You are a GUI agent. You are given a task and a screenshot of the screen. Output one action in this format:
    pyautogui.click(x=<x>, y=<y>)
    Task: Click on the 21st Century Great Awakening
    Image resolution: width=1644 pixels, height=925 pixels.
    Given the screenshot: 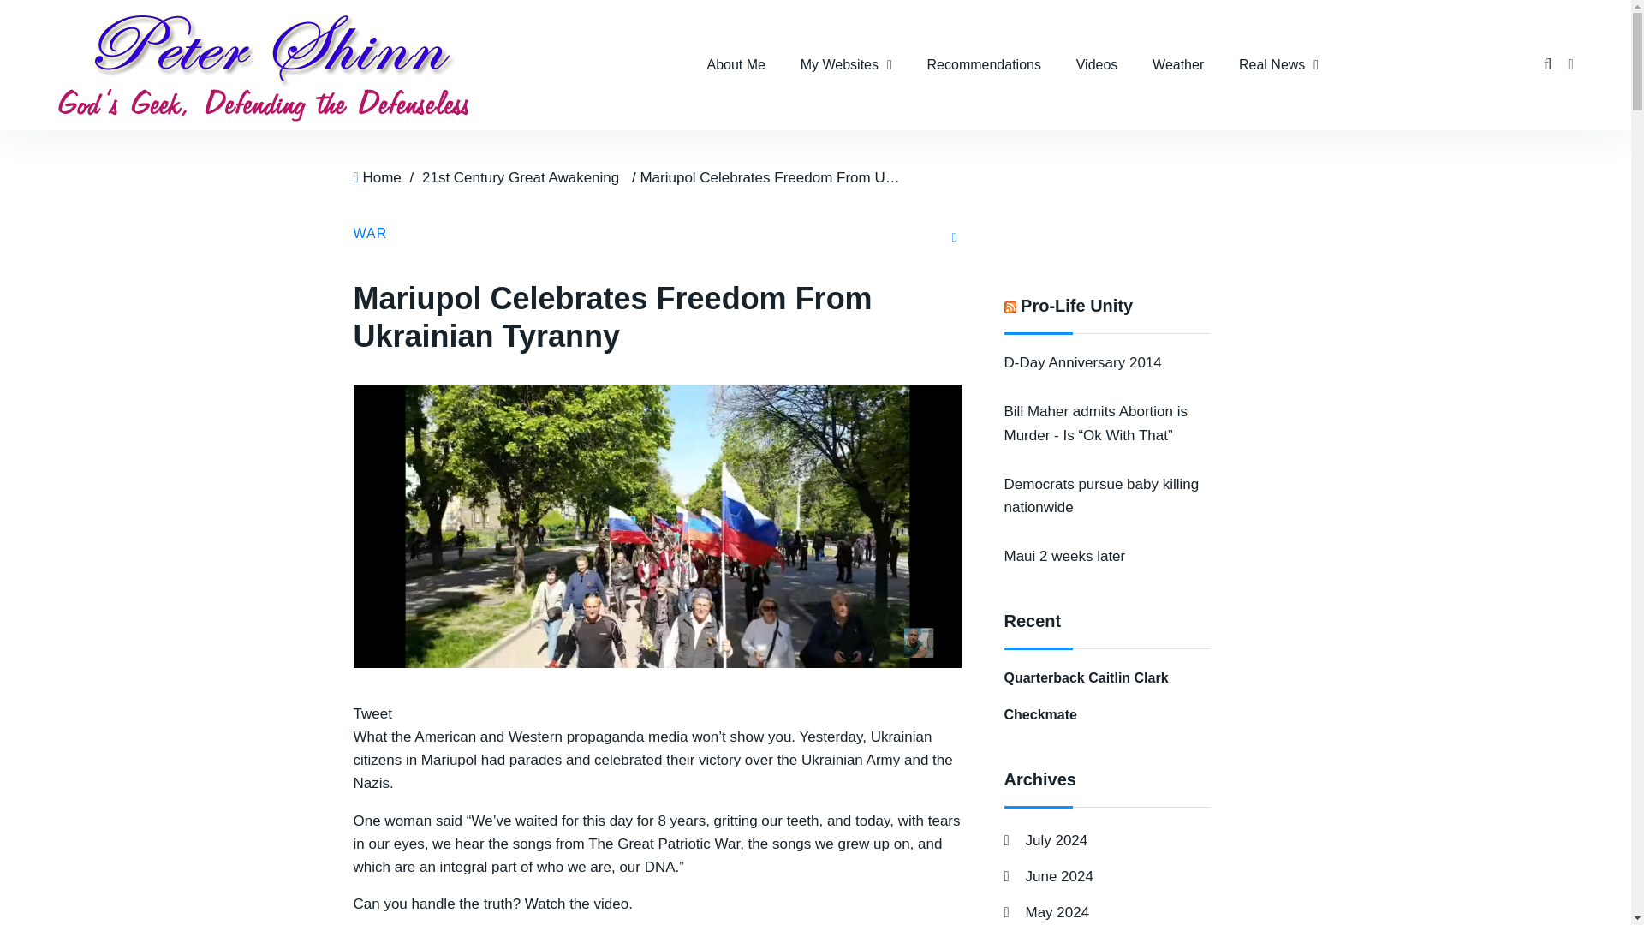 What is the action you would take?
    pyautogui.click(x=521, y=177)
    